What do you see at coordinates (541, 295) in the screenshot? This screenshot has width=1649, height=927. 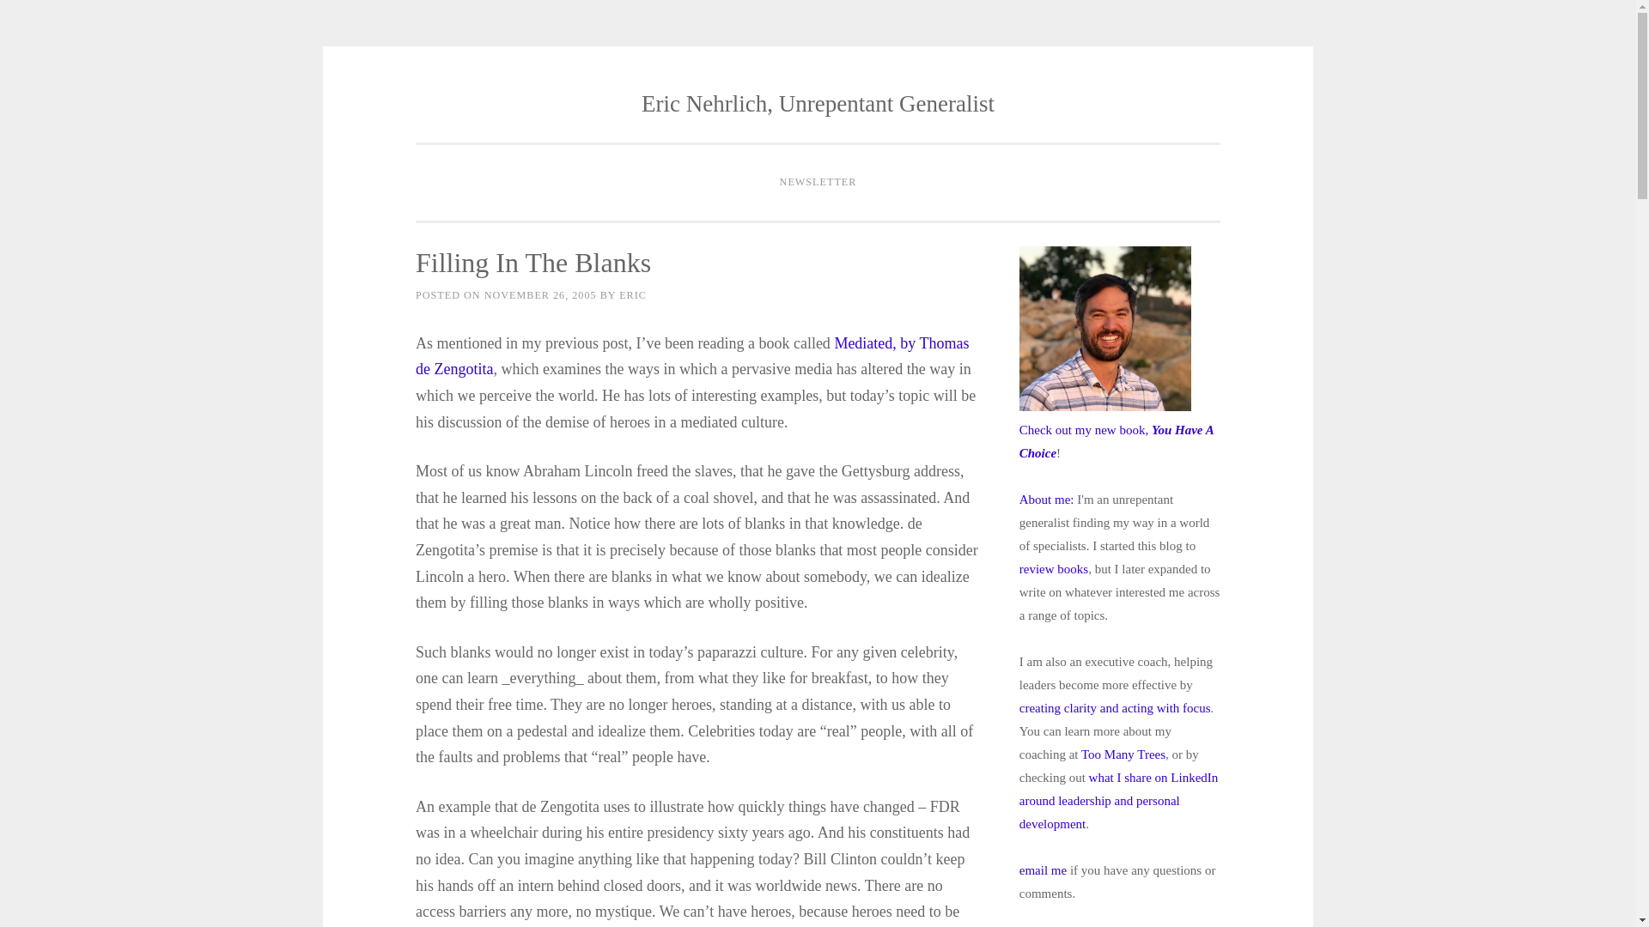 I see `NOVEMBER 26, 2005` at bounding box center [541, 295].